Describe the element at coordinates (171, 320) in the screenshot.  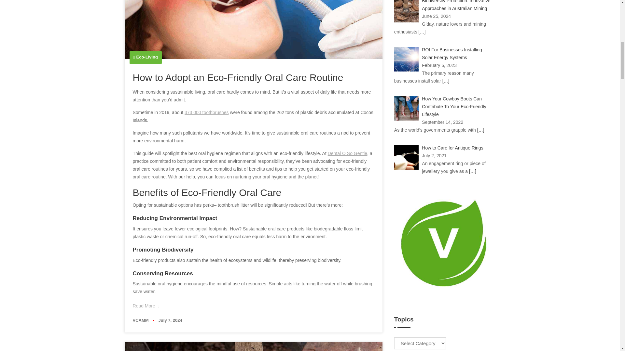
I see `July 7, 2024` at that location.